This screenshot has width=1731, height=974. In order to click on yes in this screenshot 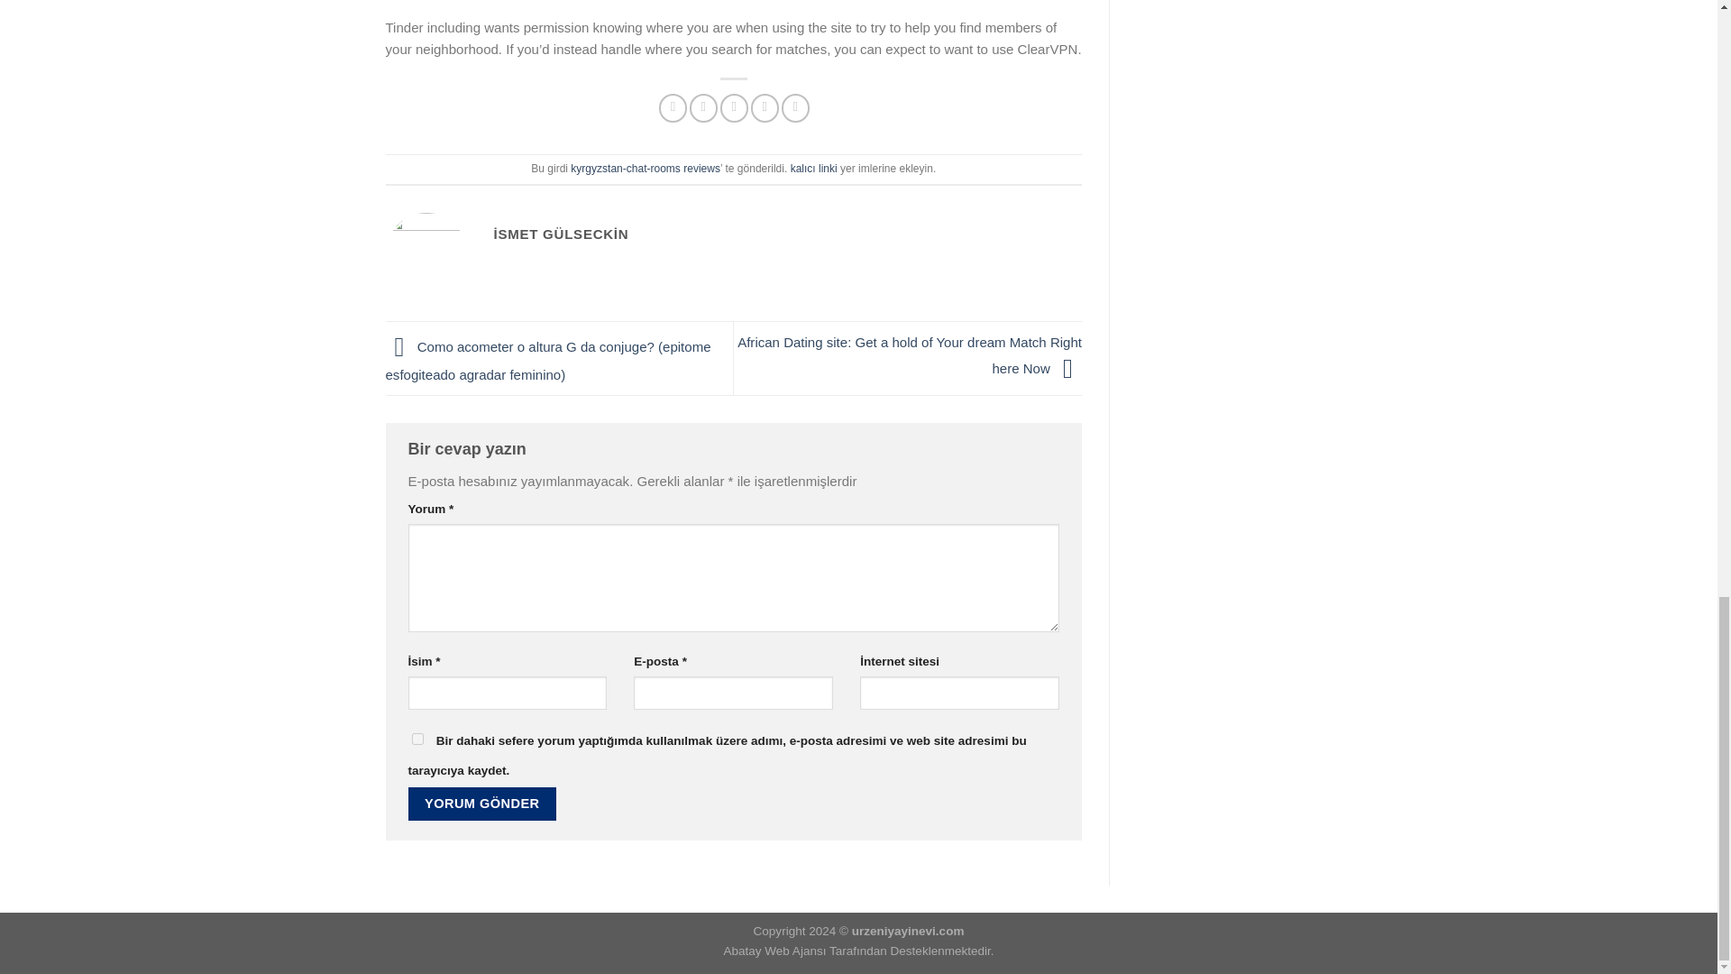, I will do `click(417, 740)`.